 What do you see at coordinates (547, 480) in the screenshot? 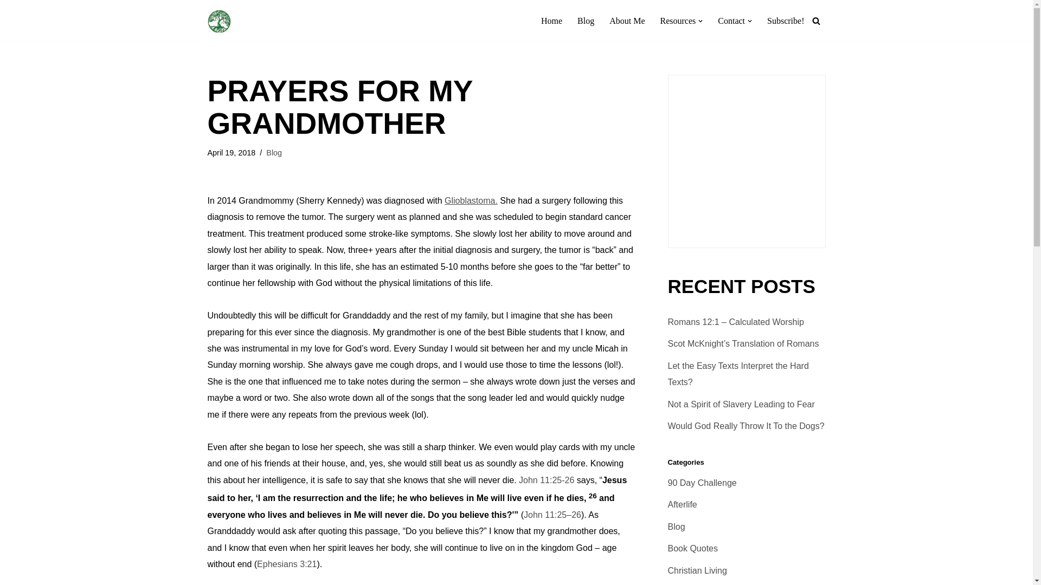
I see `John 11:25-26` at bounding box center [547, 480].